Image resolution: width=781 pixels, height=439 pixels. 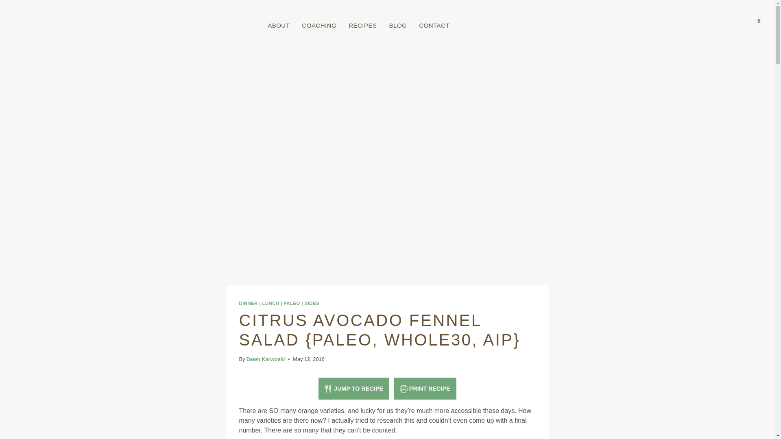 I want to click on Dawn Karwoski, so click(x=266, y=359).